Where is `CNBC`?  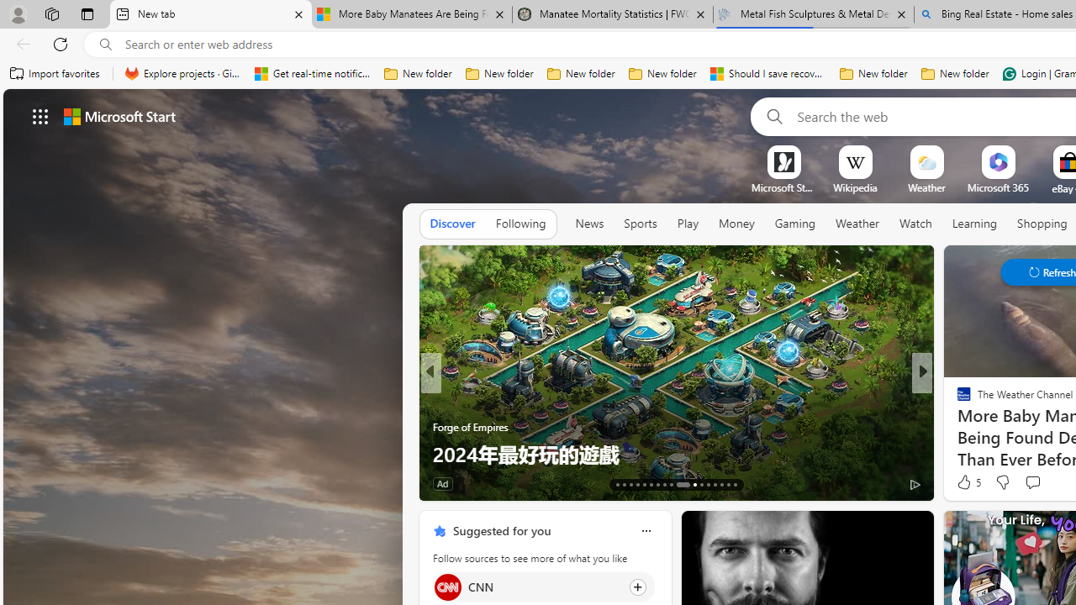 CNBC is located at coordinates (957, 400).